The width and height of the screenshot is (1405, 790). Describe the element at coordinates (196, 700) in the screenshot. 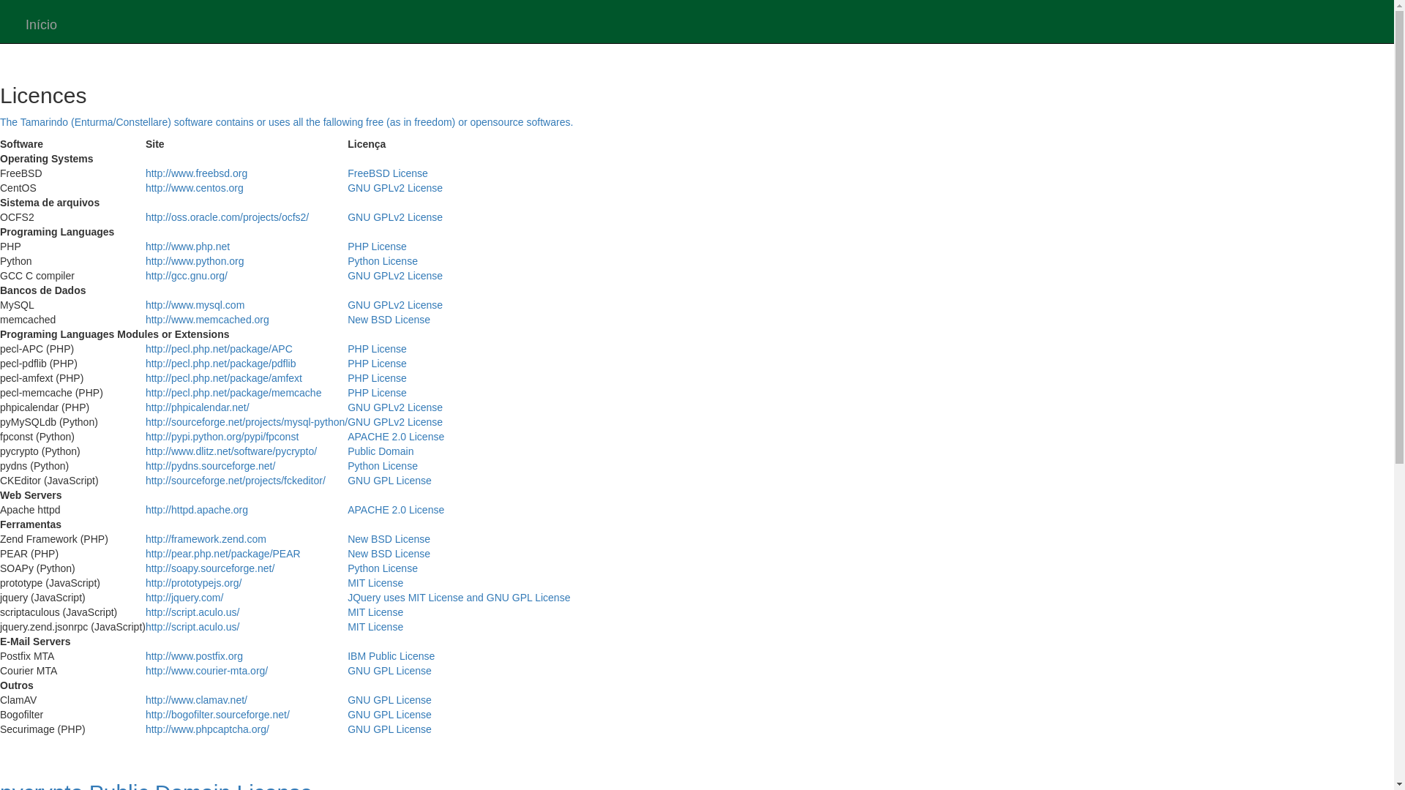

I see `http://www.clamav.net/` at that location.